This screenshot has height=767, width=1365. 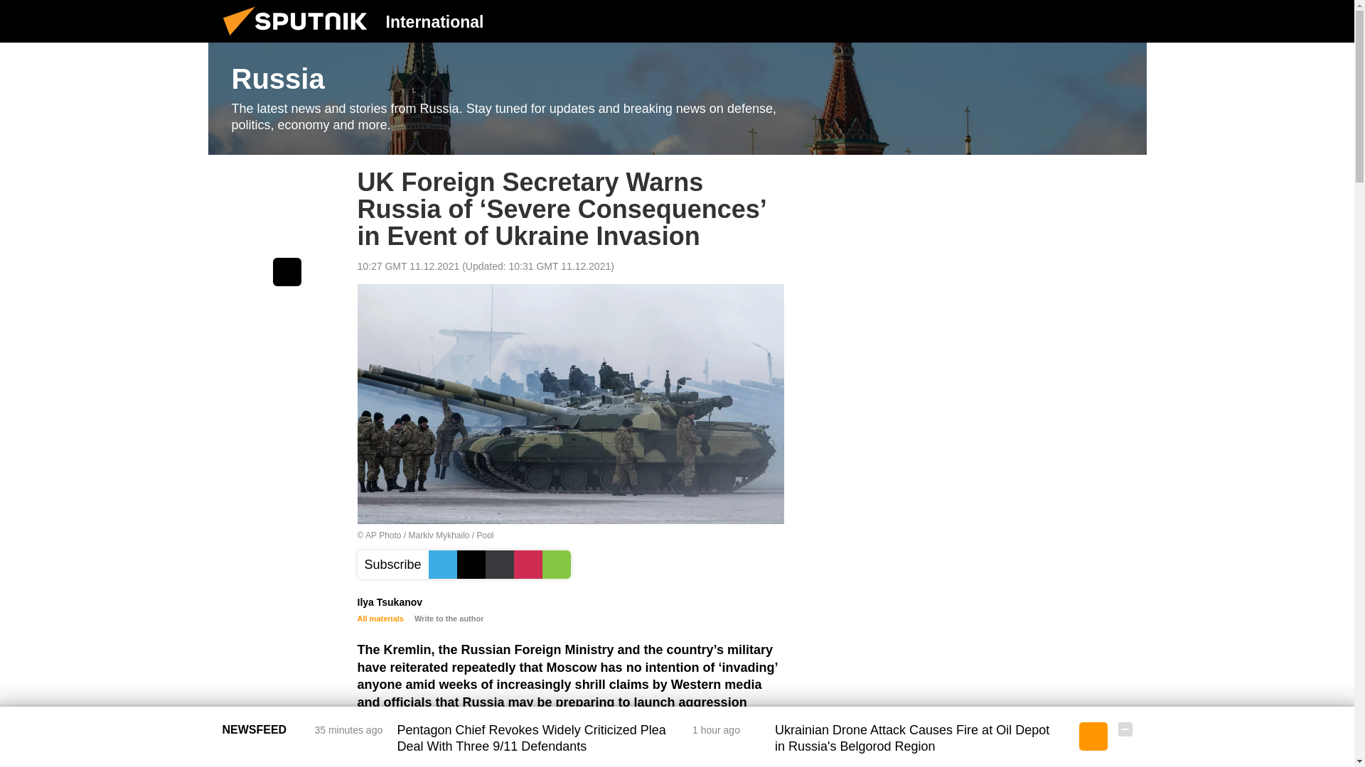 I want to click on Chats, so click(x=1125, y=21).